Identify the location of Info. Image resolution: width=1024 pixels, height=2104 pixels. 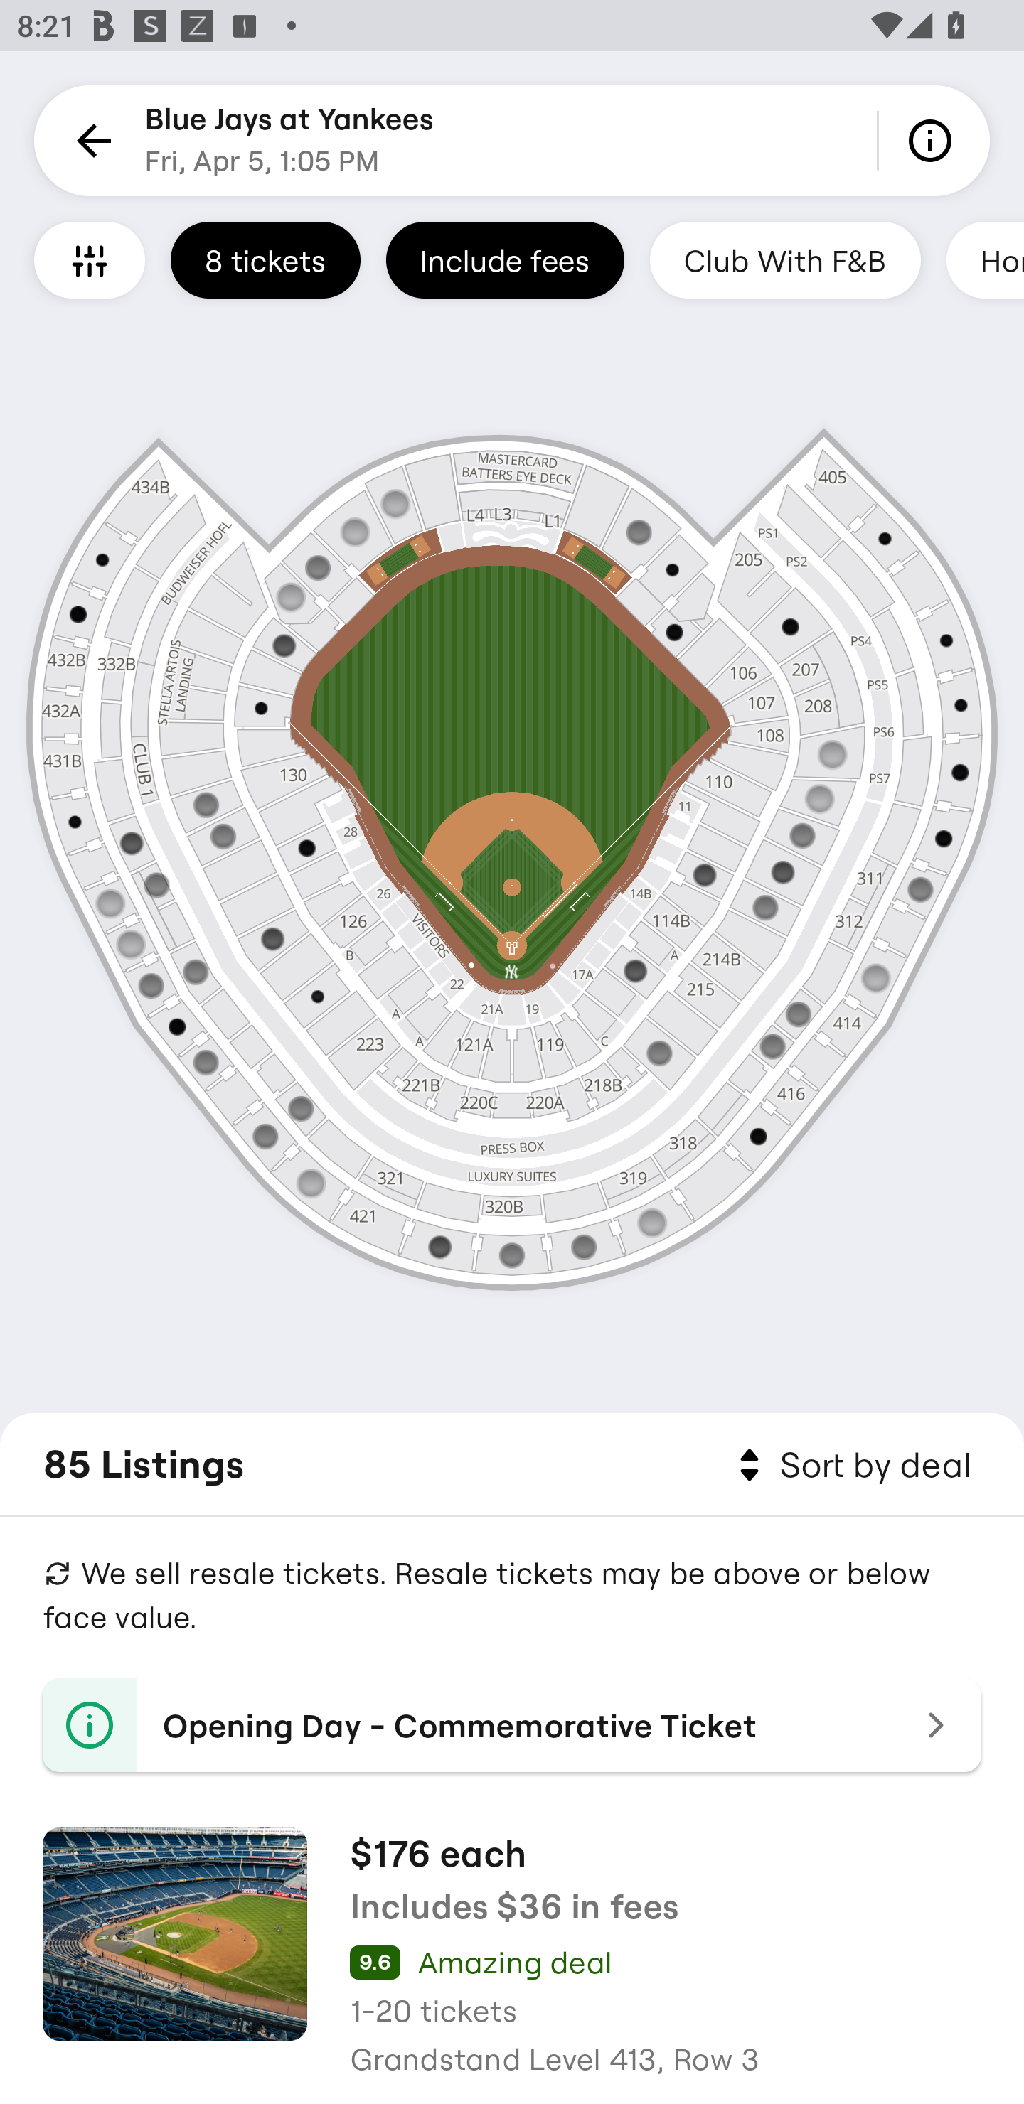
(934, 141).